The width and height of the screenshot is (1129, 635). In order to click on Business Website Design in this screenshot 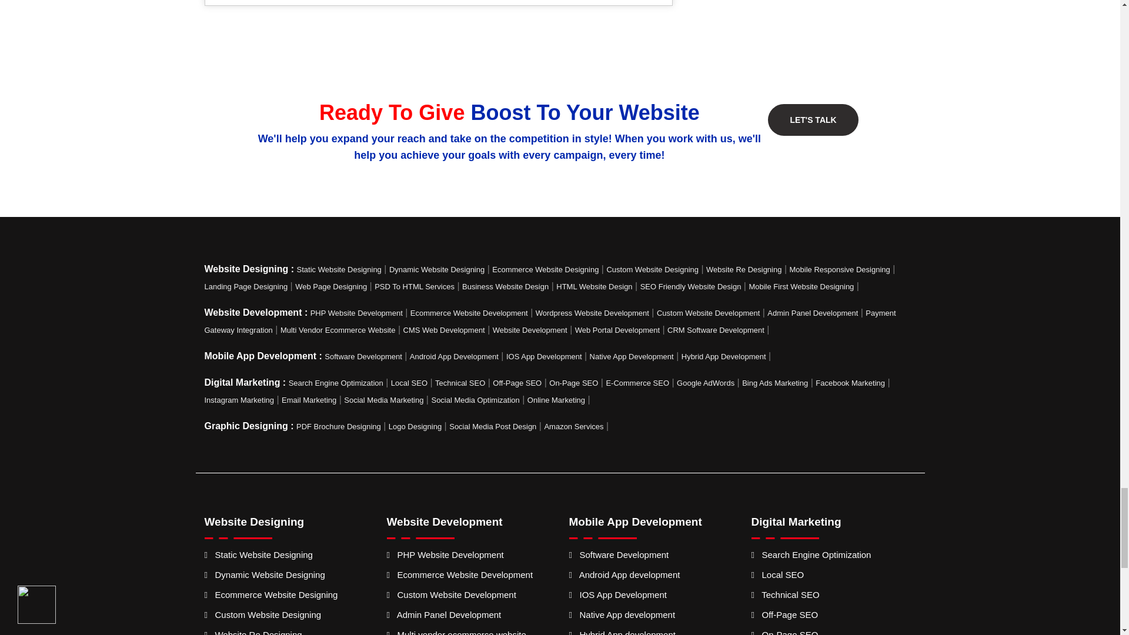, I will do `click(505, 286)`.